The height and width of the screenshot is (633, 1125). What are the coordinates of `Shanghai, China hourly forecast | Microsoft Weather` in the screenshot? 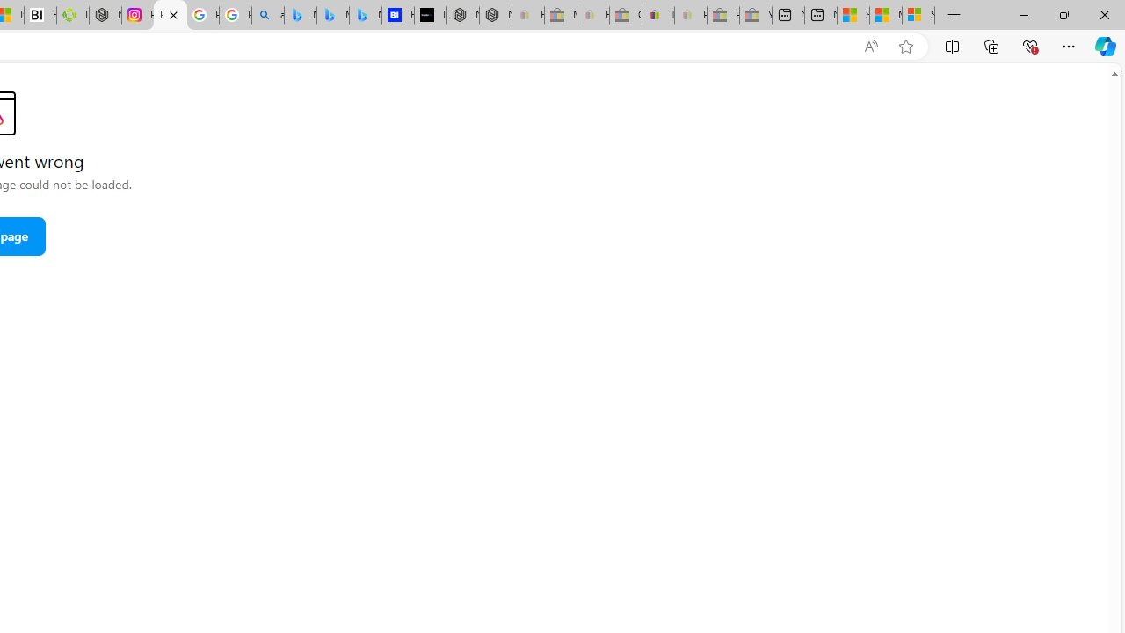 It's located at (853, 16).